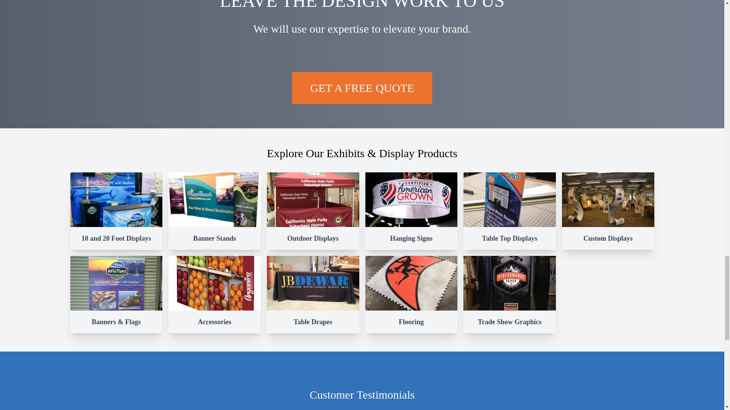 The width and height of the screenshot is (730, 410). Describe the element at coordinates (362, 88) in the screenshot. I see `GET A FREE QUOTE` at that location.